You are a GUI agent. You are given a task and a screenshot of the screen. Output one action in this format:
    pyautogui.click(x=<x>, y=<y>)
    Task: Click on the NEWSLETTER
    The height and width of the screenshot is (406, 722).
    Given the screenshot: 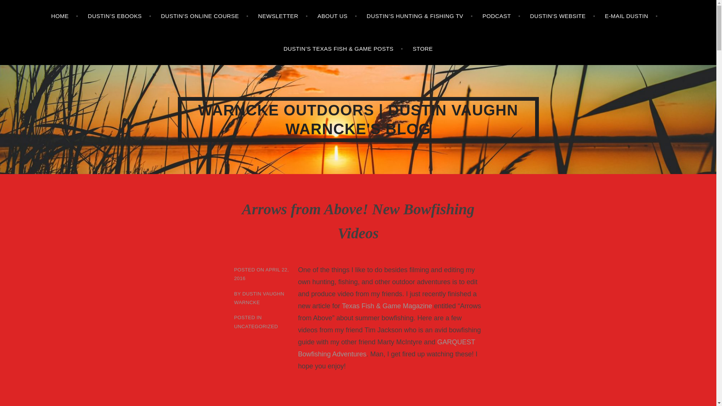 What is the action you would take?
    pyautogui.click(x=282, y=17)
    